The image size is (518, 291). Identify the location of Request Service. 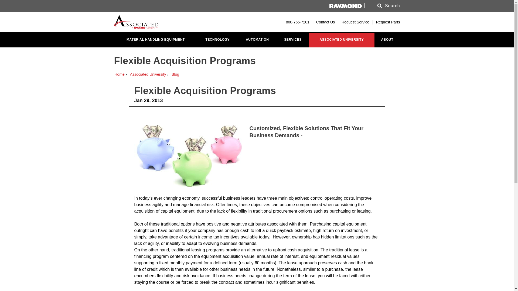
(355, 22).